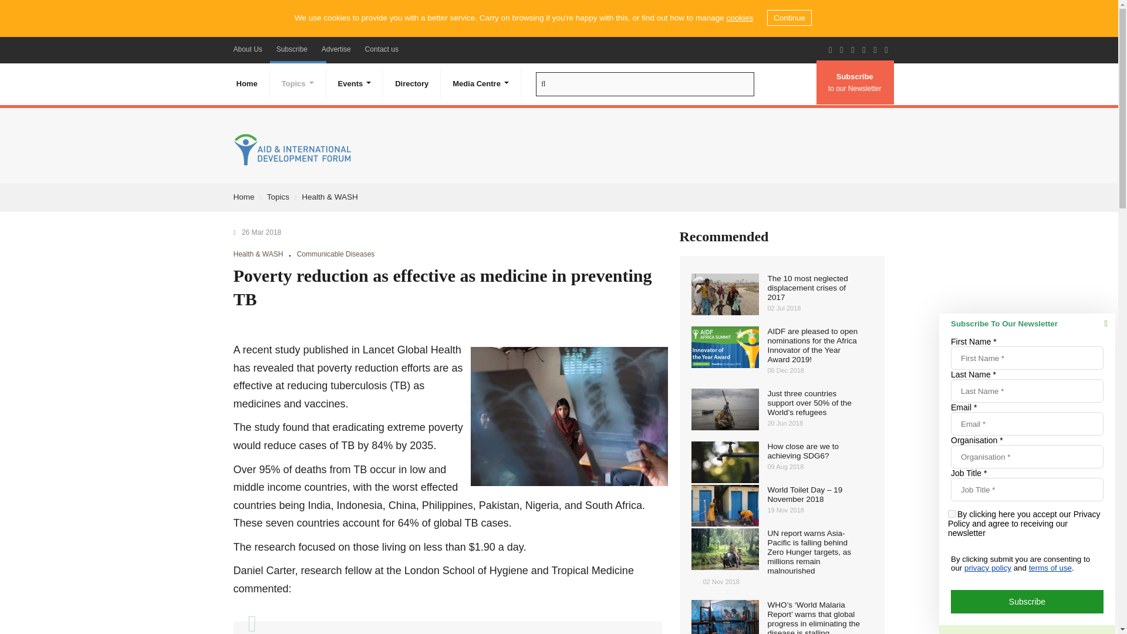  What do you see at coordinates (842, 49) in the screenshot?
I see `Twitter` at bounding box center [842, 49].